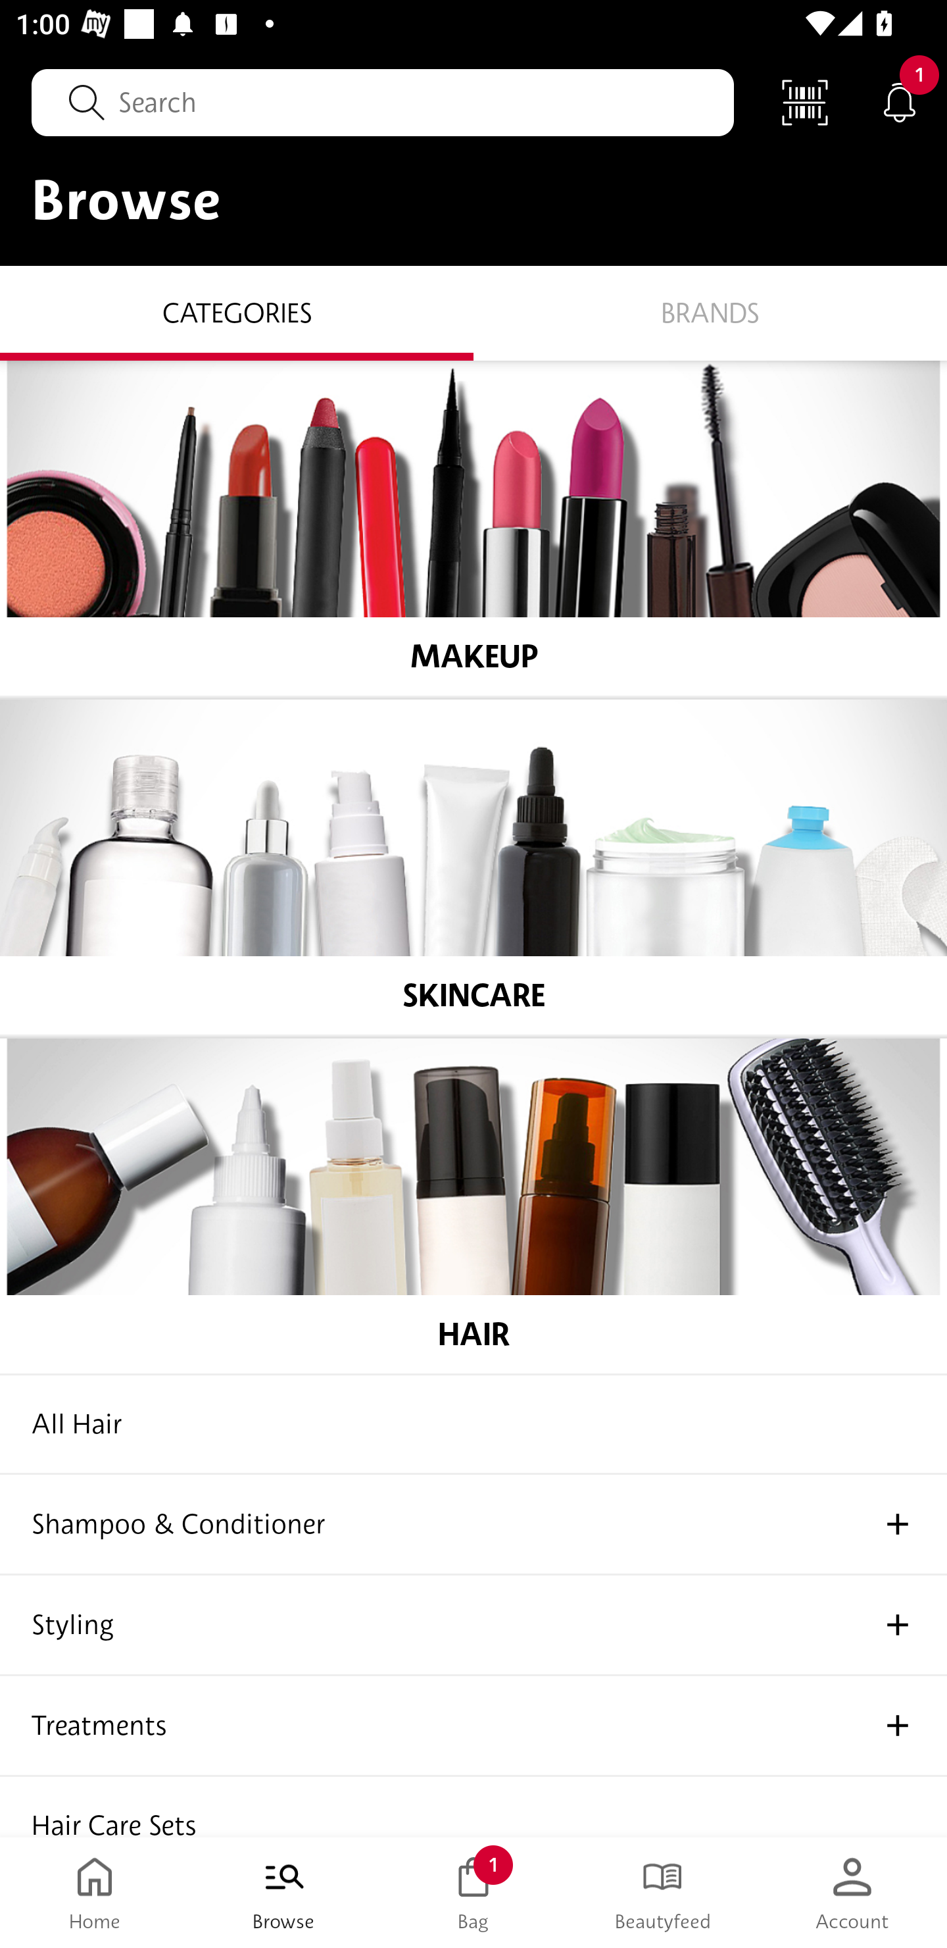 The width and height of the screenshot is (947, 1948). Describe the element at coordinates (473, 1525) in the screenshot. I see `Shampoo & Conditioner` at that location.